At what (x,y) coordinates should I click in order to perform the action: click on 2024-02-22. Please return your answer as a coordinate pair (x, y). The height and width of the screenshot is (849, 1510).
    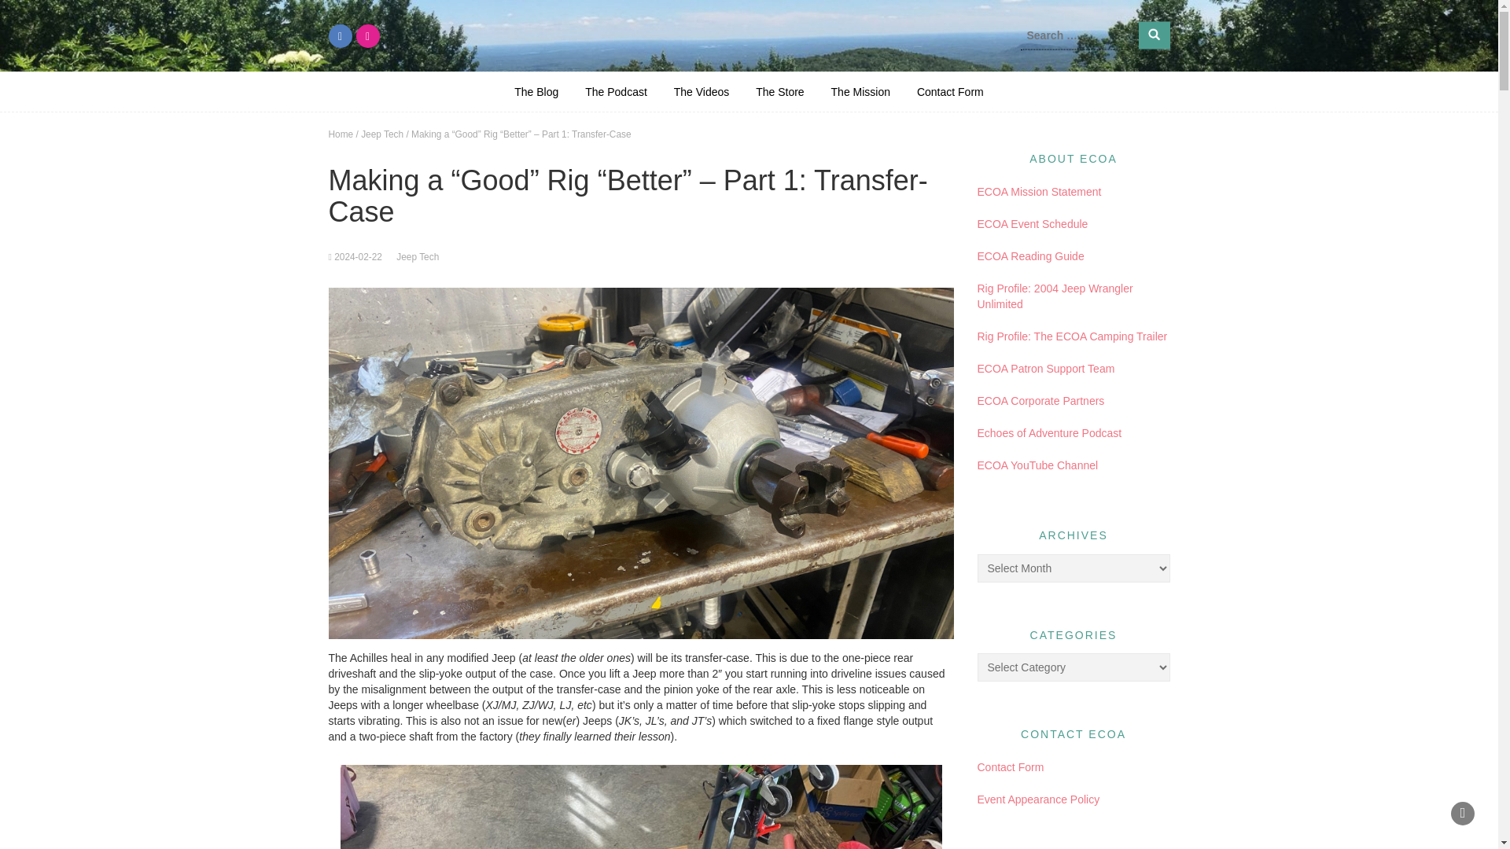
    Looking at the image, I should click on (357, 256).